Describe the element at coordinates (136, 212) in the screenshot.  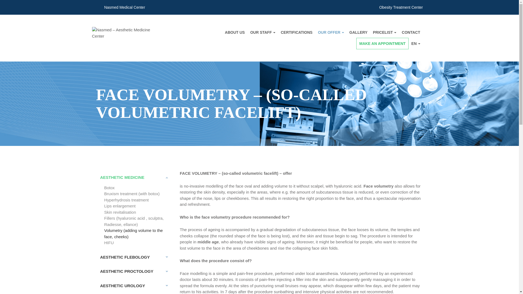
I see `Skin revitalisation` at that location.